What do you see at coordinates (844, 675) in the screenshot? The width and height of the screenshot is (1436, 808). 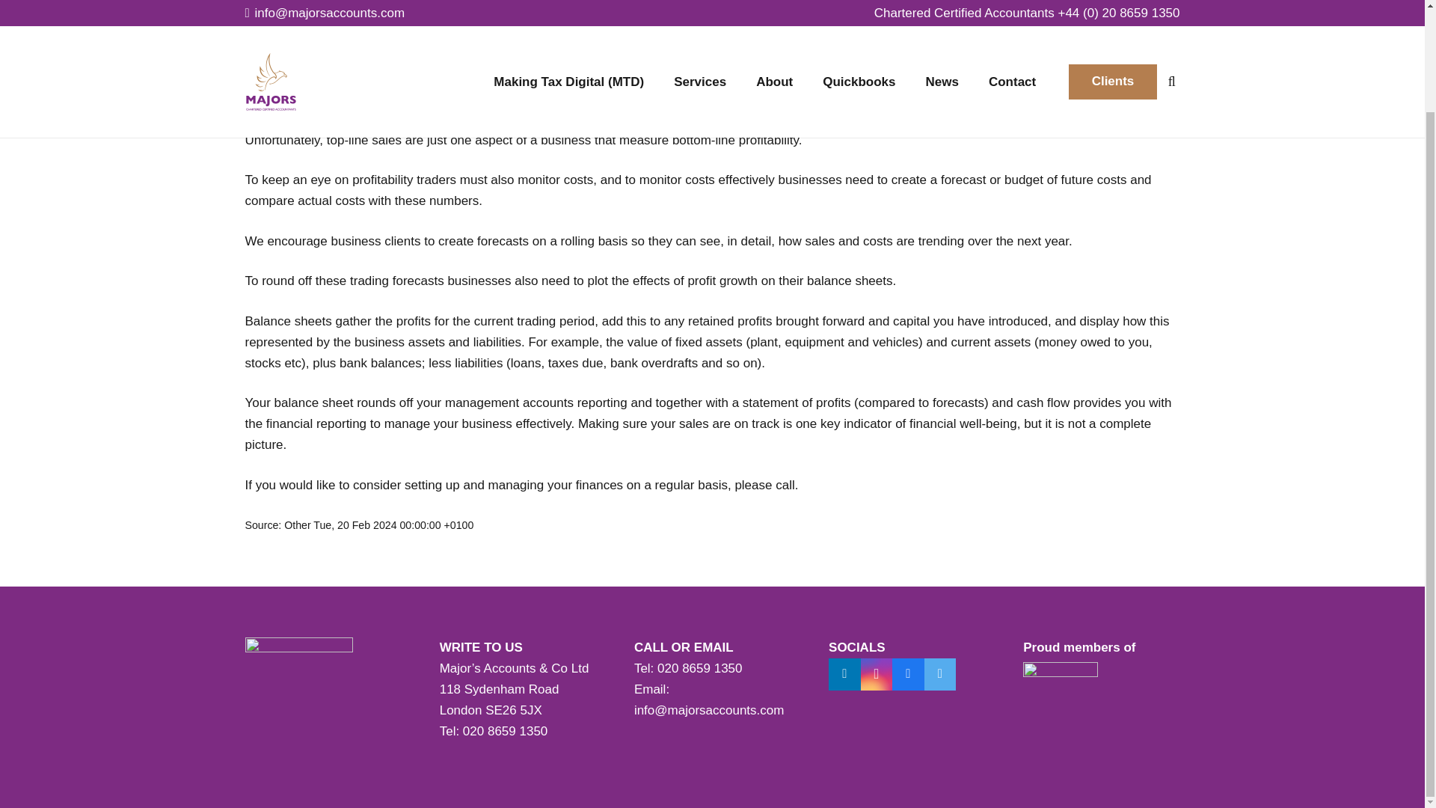 I see `LinkedIn` at bounding box center [844, 675].